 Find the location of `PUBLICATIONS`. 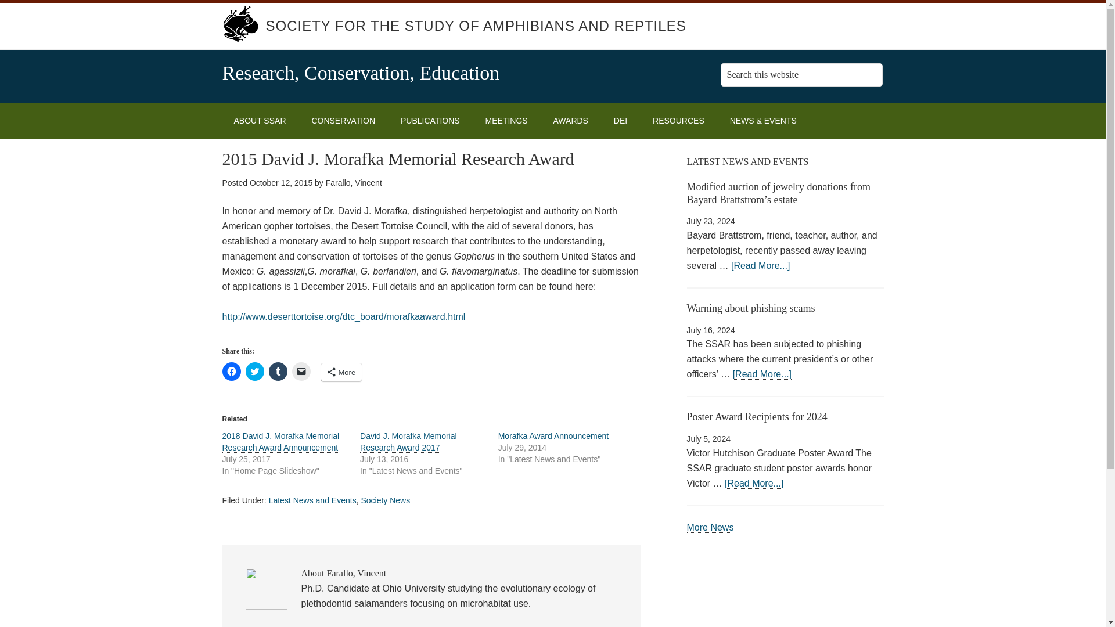

PUBLICATIONS is located at coordinates (430, 121).